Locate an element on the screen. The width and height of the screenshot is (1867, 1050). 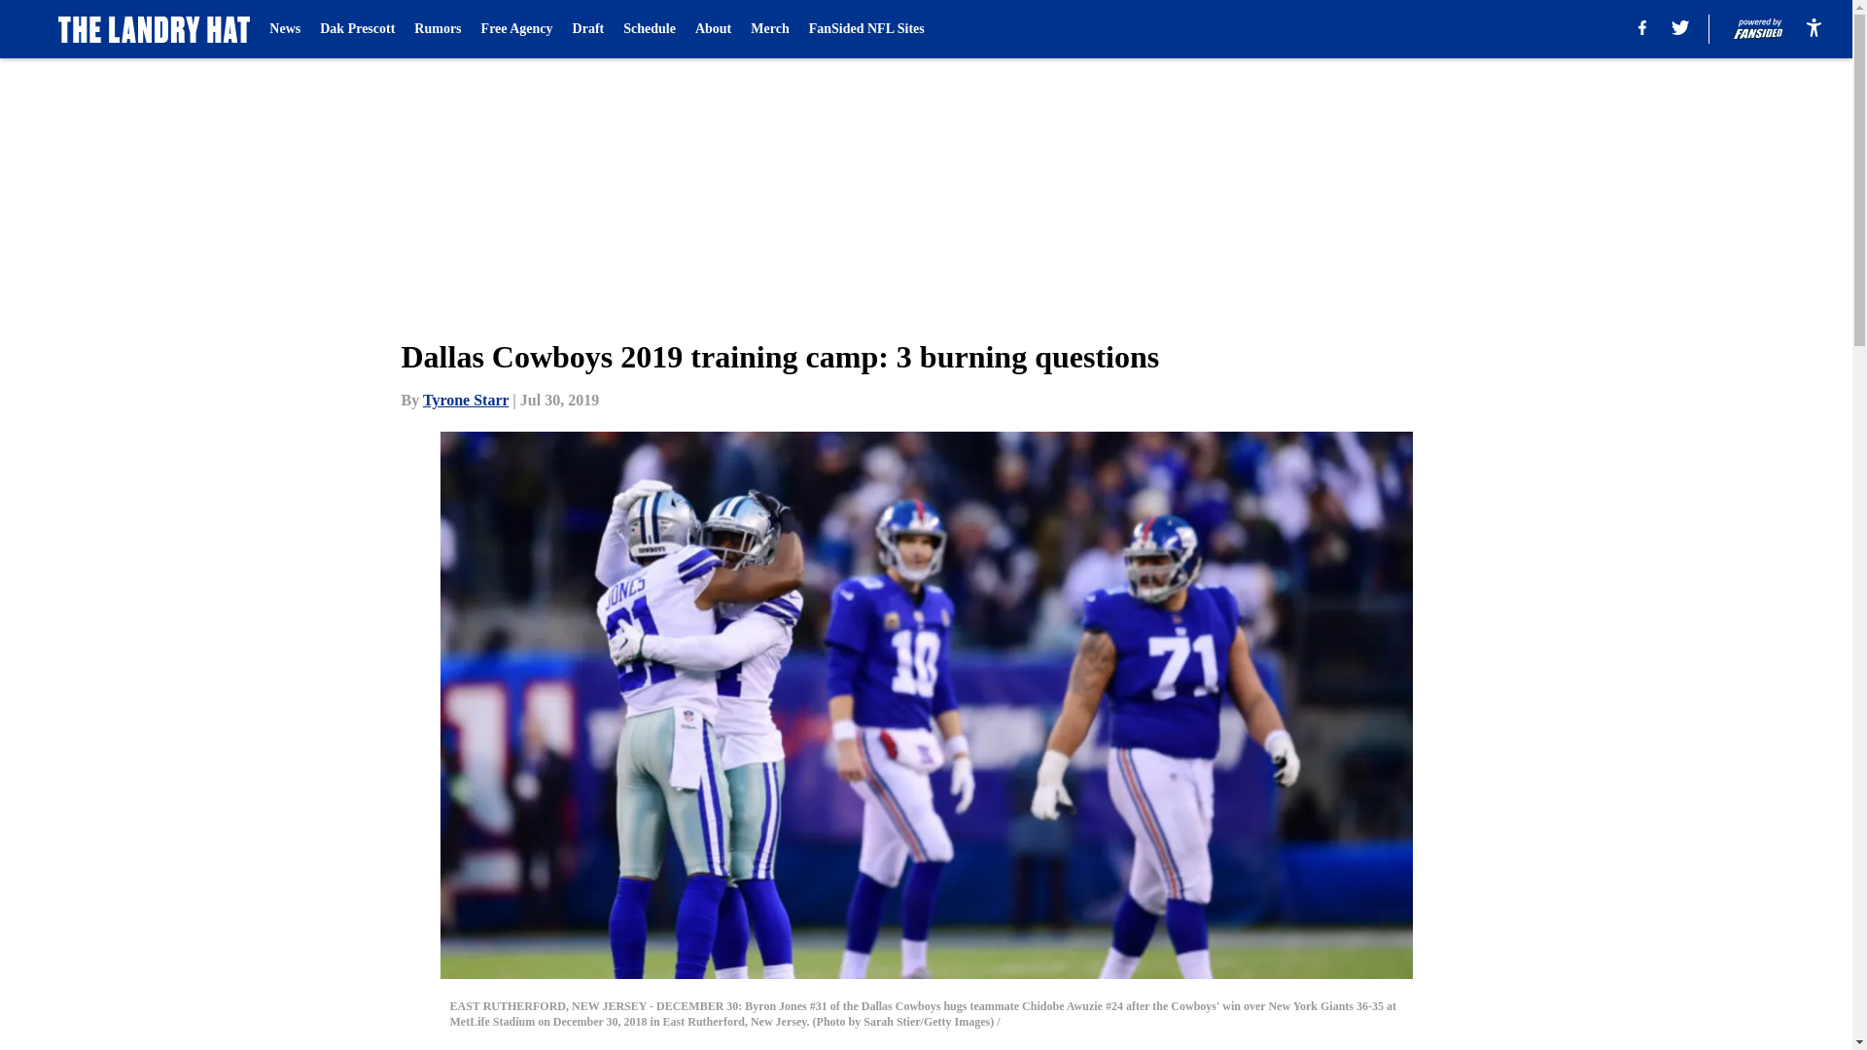
About is located at coordinates (713, 29).